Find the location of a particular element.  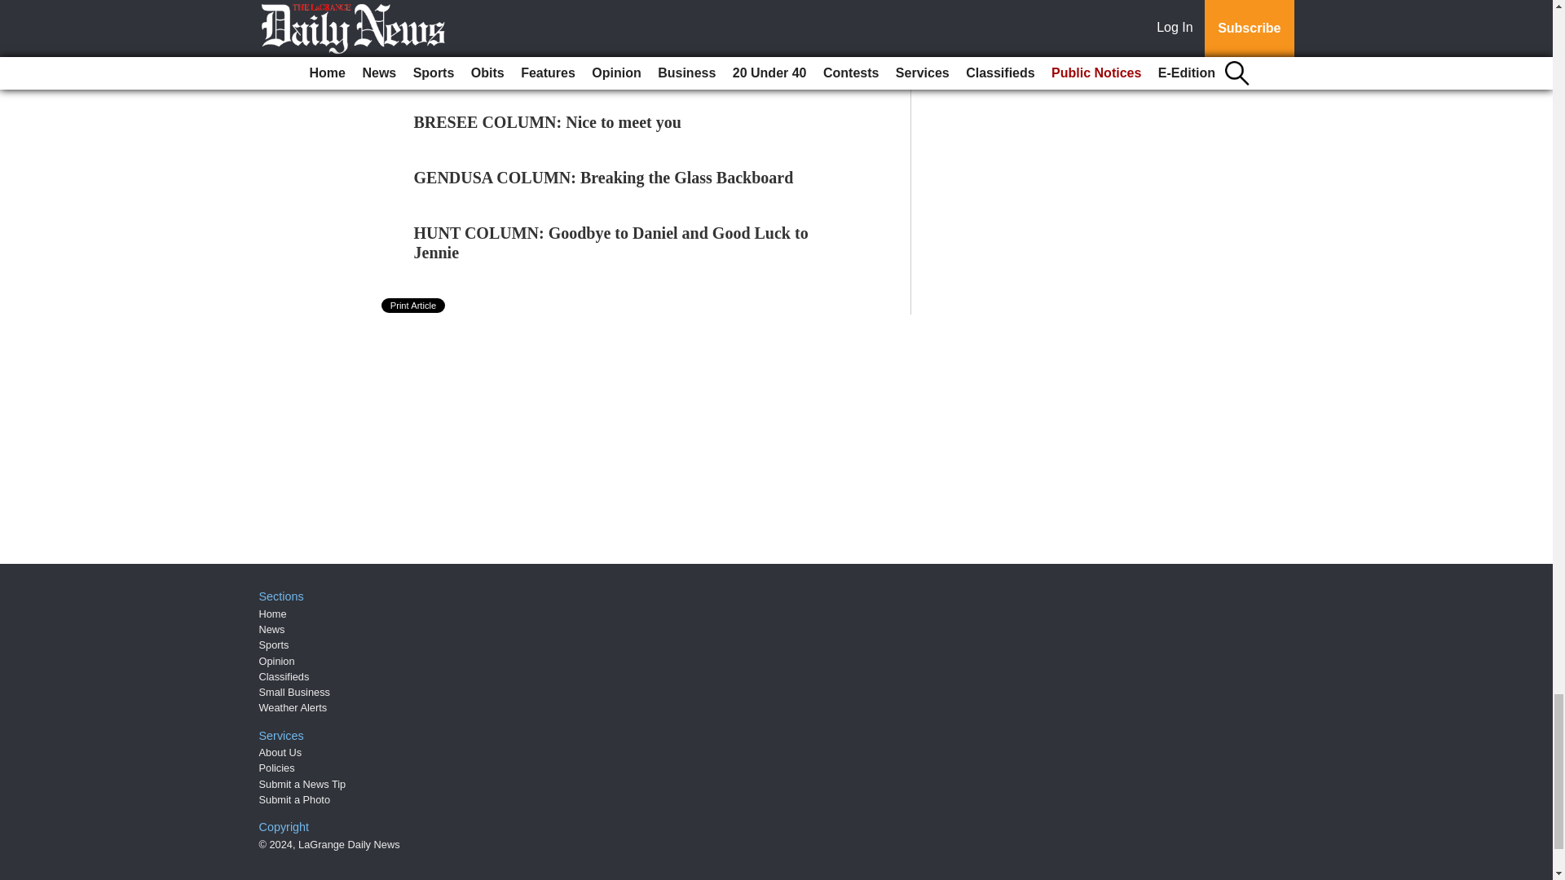

Sports is located at coordinates (274, 645).